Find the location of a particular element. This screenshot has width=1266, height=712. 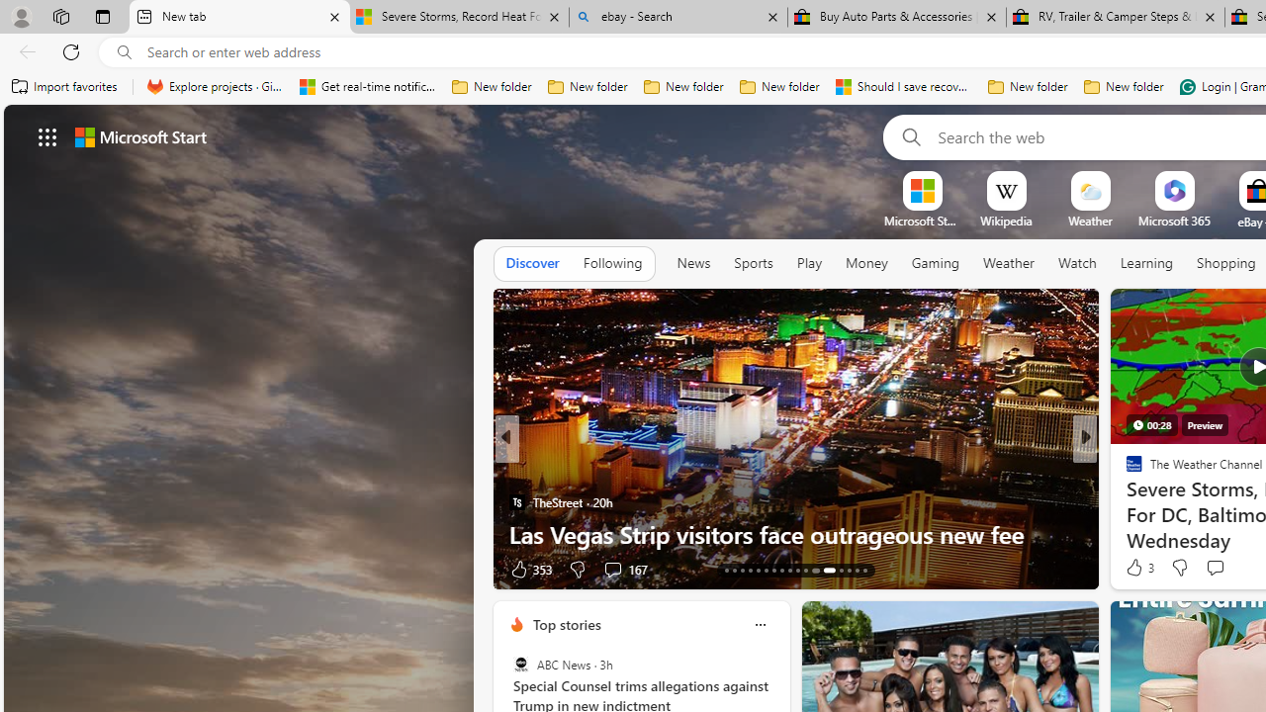

AutomationID: tab-26 is located at coordinates (841, 570).